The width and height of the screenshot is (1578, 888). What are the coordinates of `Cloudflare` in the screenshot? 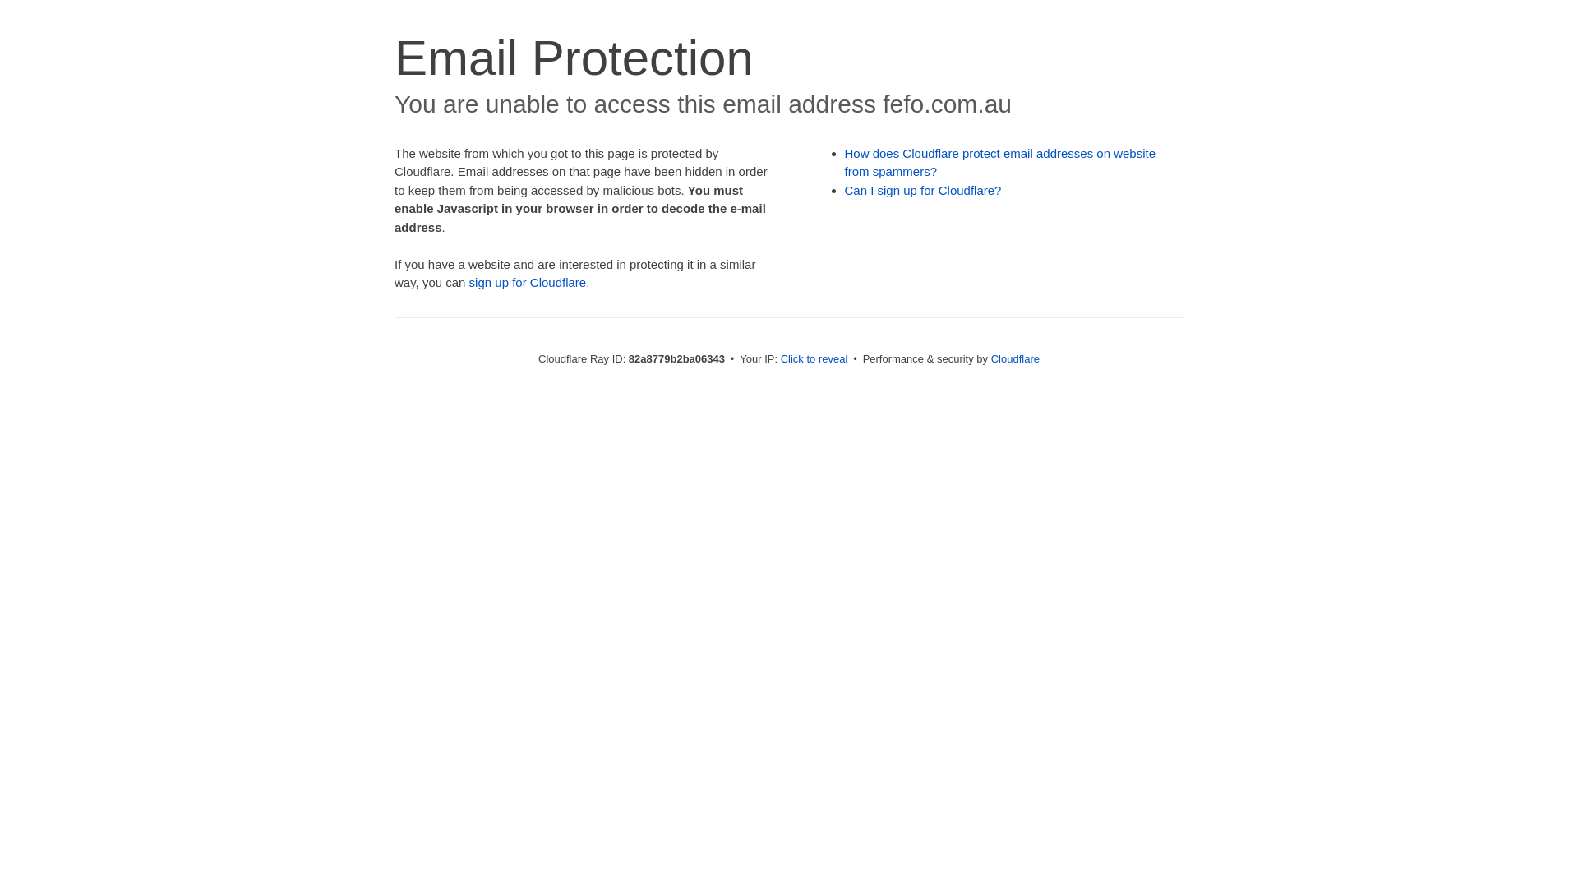 It's located at (1016, 358).